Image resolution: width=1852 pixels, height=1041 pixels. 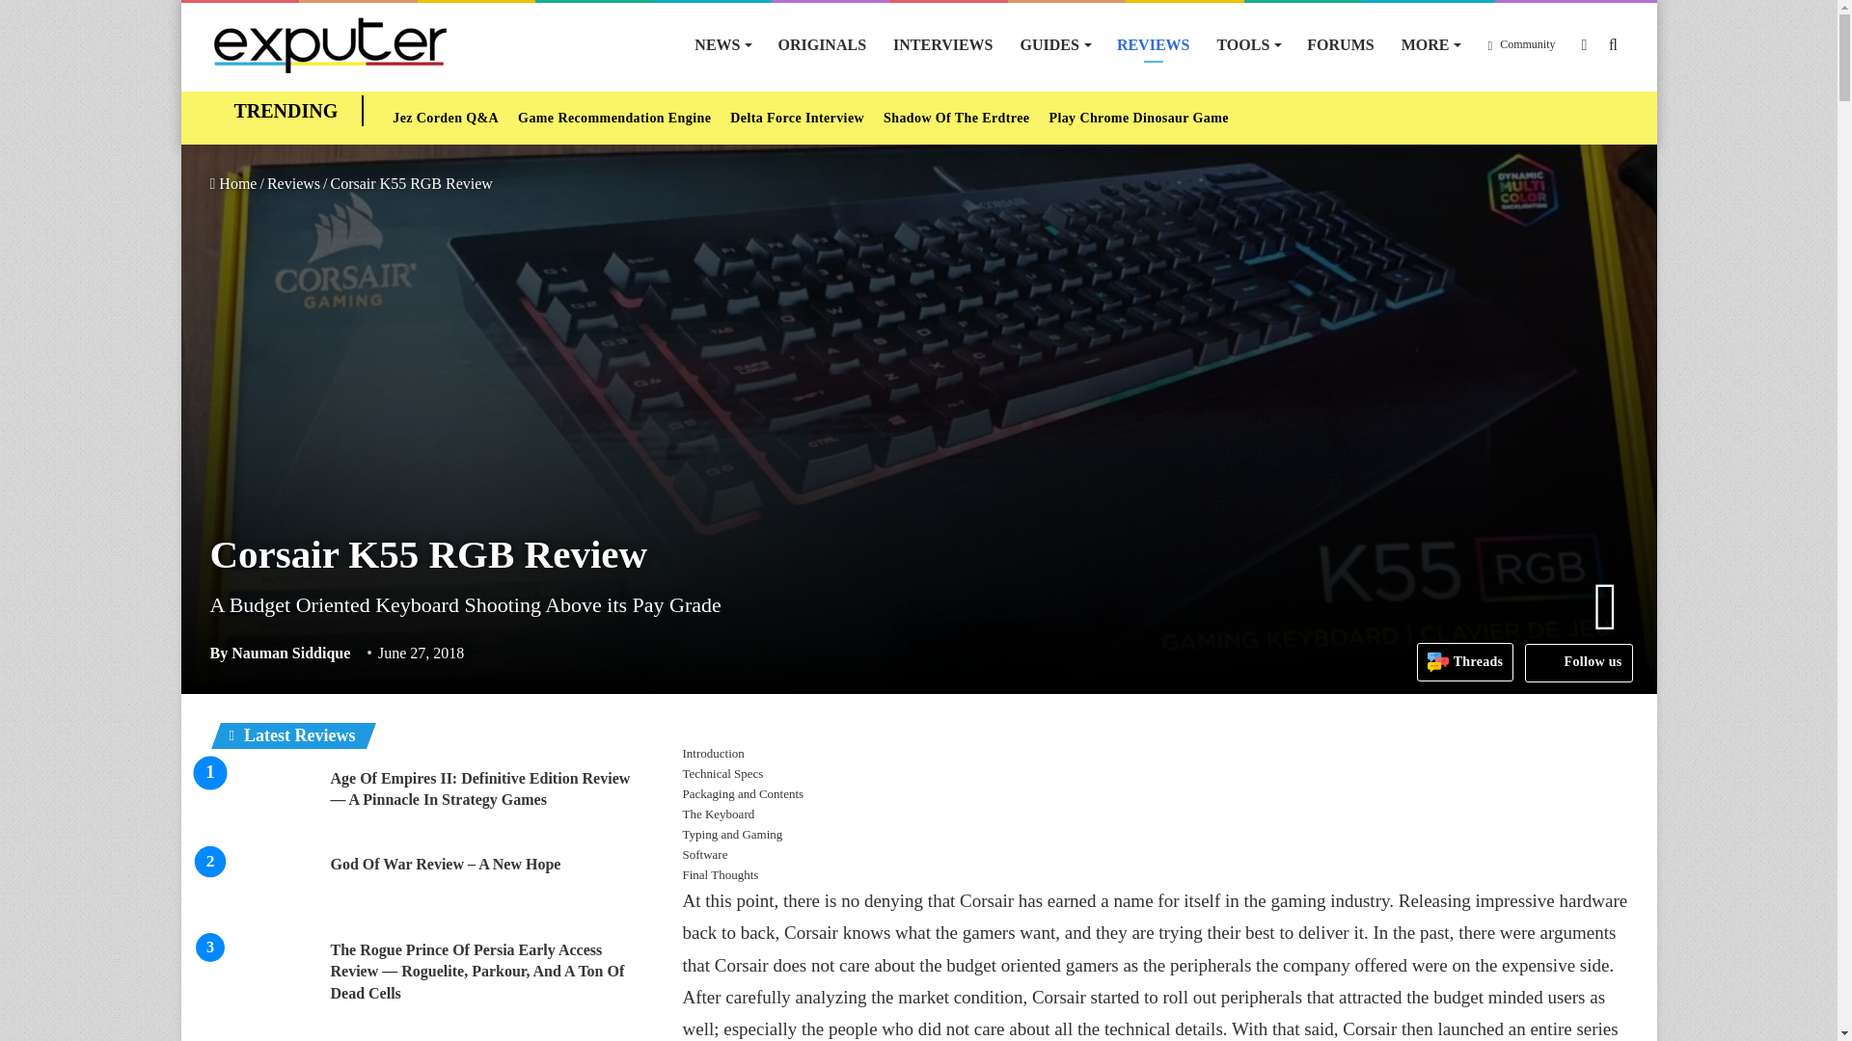 What do you see at coordinates (1340, 44) in the screenshot?
I see `FORUMS` at bounding box center [1340, 44].